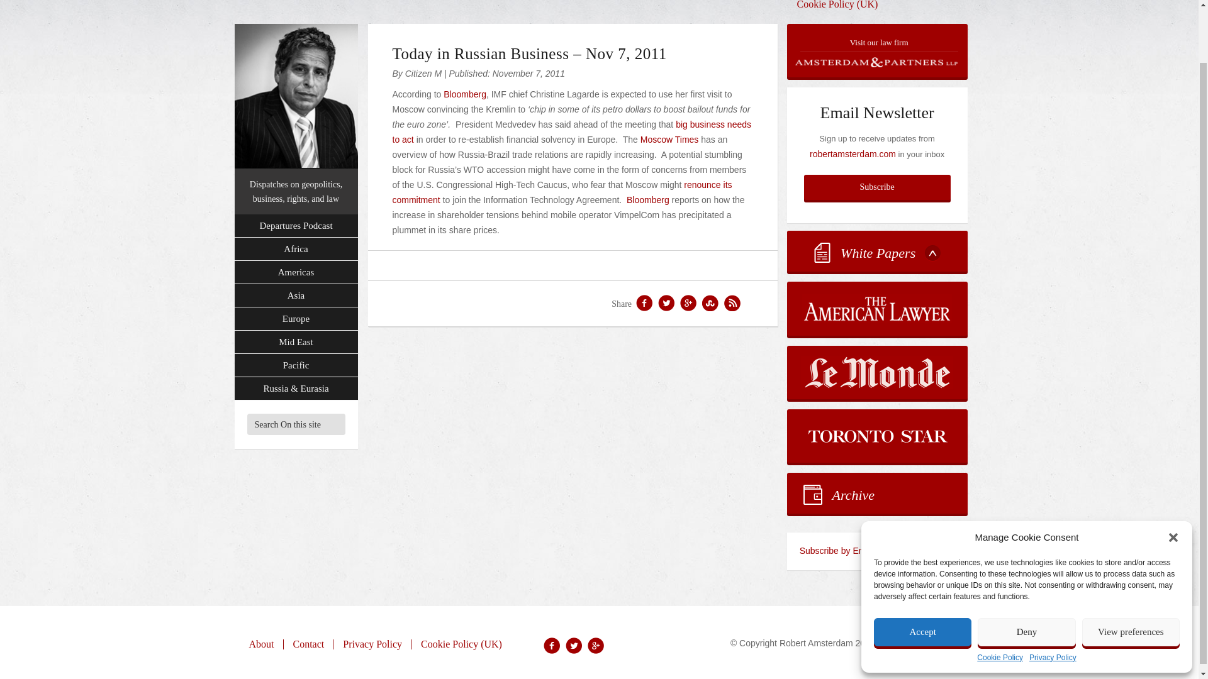 The width and height of the screenshot is (1208, 679). I want to click on Europe, so click(296, 319).